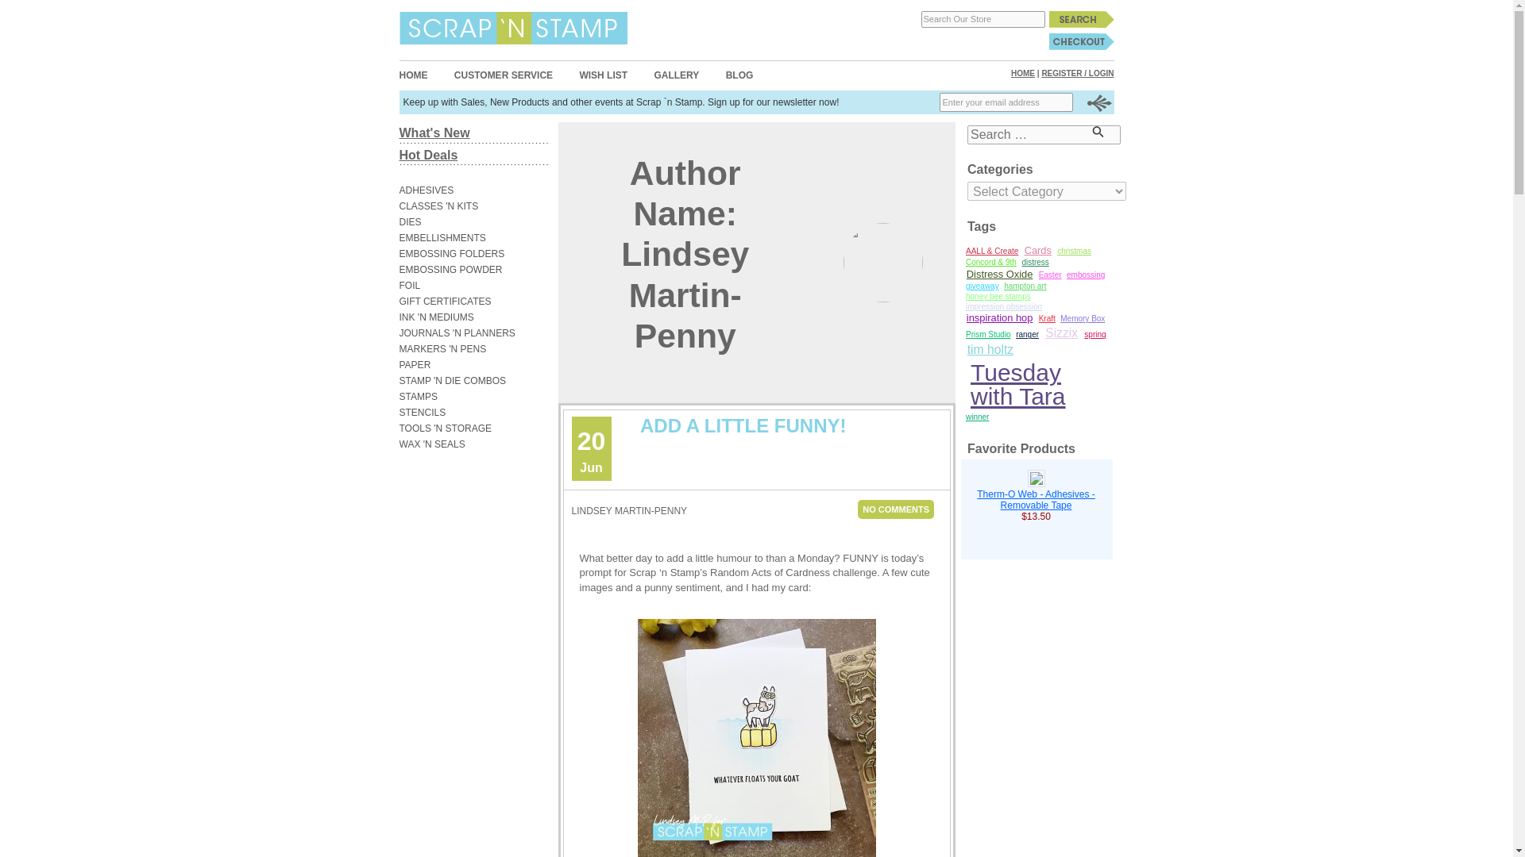 This screenshot has width=1525, height=857. What do you see at coordinates (603, 75) in the screenshot?
I see `WISH LIST` at bounding box center [603, 75].